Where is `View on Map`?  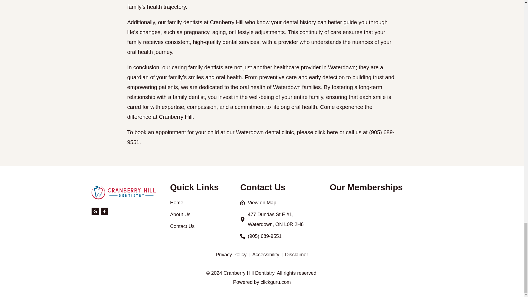 View on Map is located at coordinates (273, 202).